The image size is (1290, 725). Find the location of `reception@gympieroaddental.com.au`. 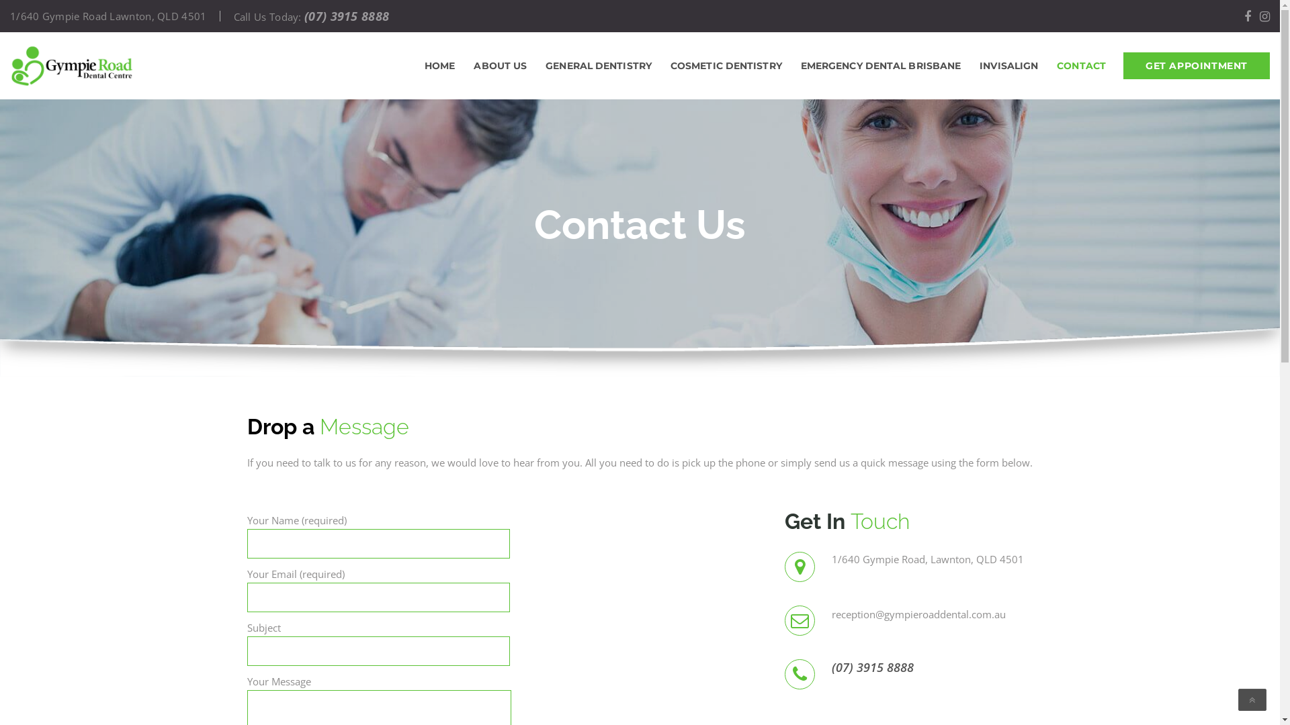

reception@gympieroaddental.com.au is located at coordinates (919, 614).